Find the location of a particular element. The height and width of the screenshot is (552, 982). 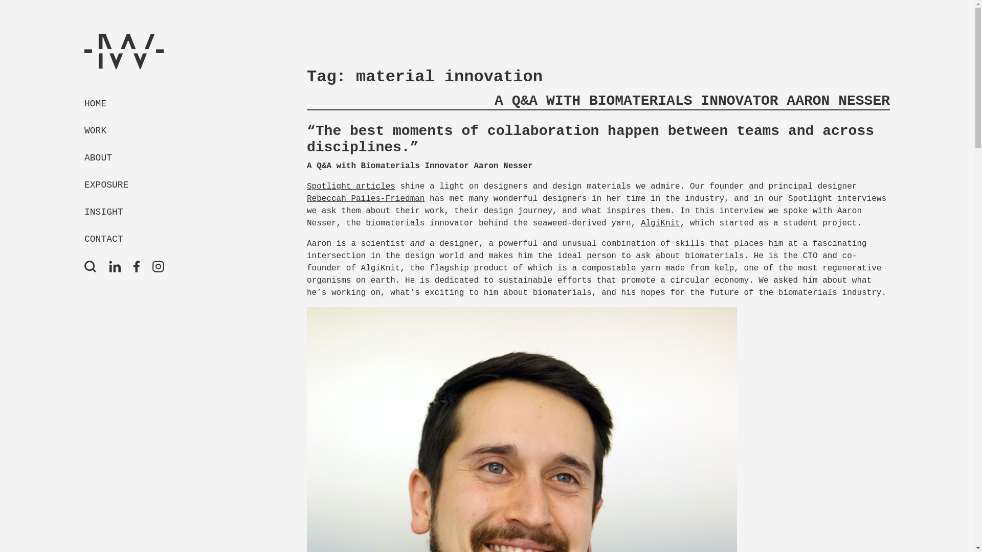

CONTACT is located at coordinates (149, 239).